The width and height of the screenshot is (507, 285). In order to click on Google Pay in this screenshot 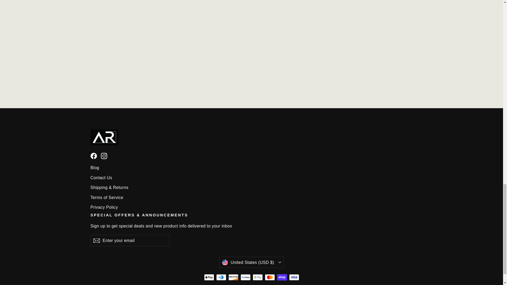, I will do `click(257, 277)`.